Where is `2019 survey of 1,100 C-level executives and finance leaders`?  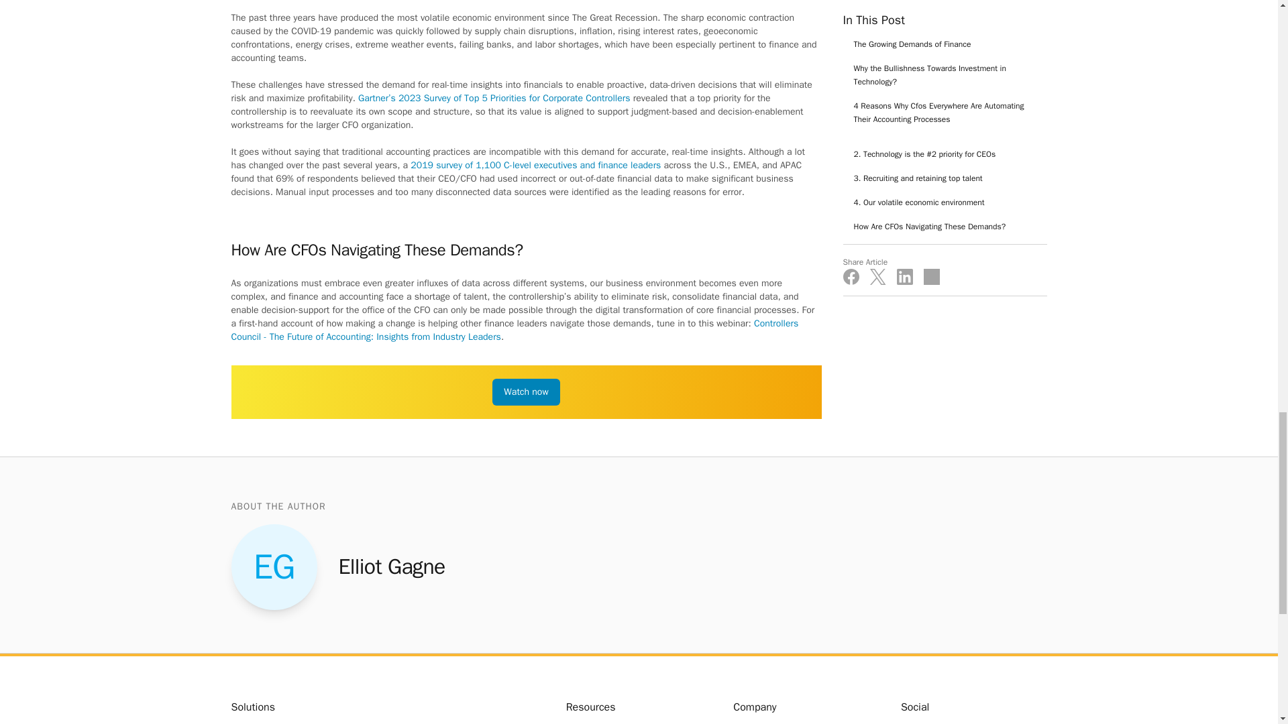
2019 survey of 1,100 C-level executives and finance leaders is located at coordinates (535, 165).